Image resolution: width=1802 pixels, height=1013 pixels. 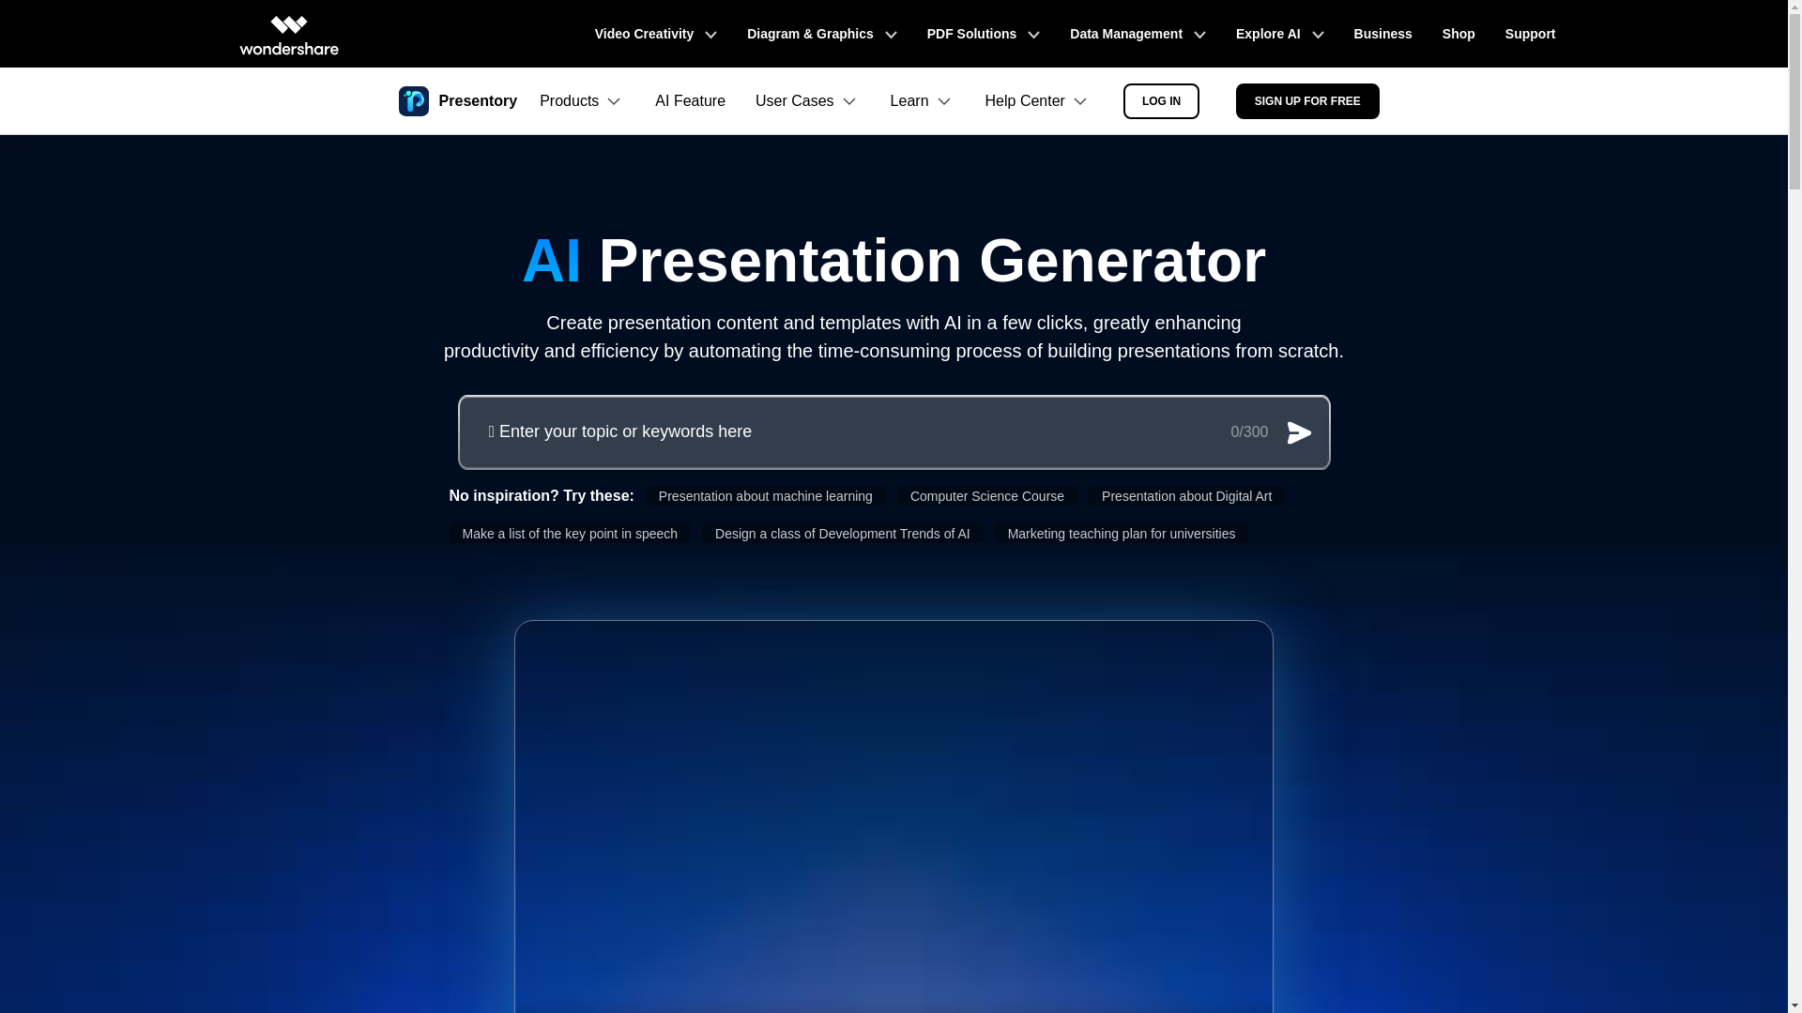 I want to click on Data Management, so click(x=1138, y=34).